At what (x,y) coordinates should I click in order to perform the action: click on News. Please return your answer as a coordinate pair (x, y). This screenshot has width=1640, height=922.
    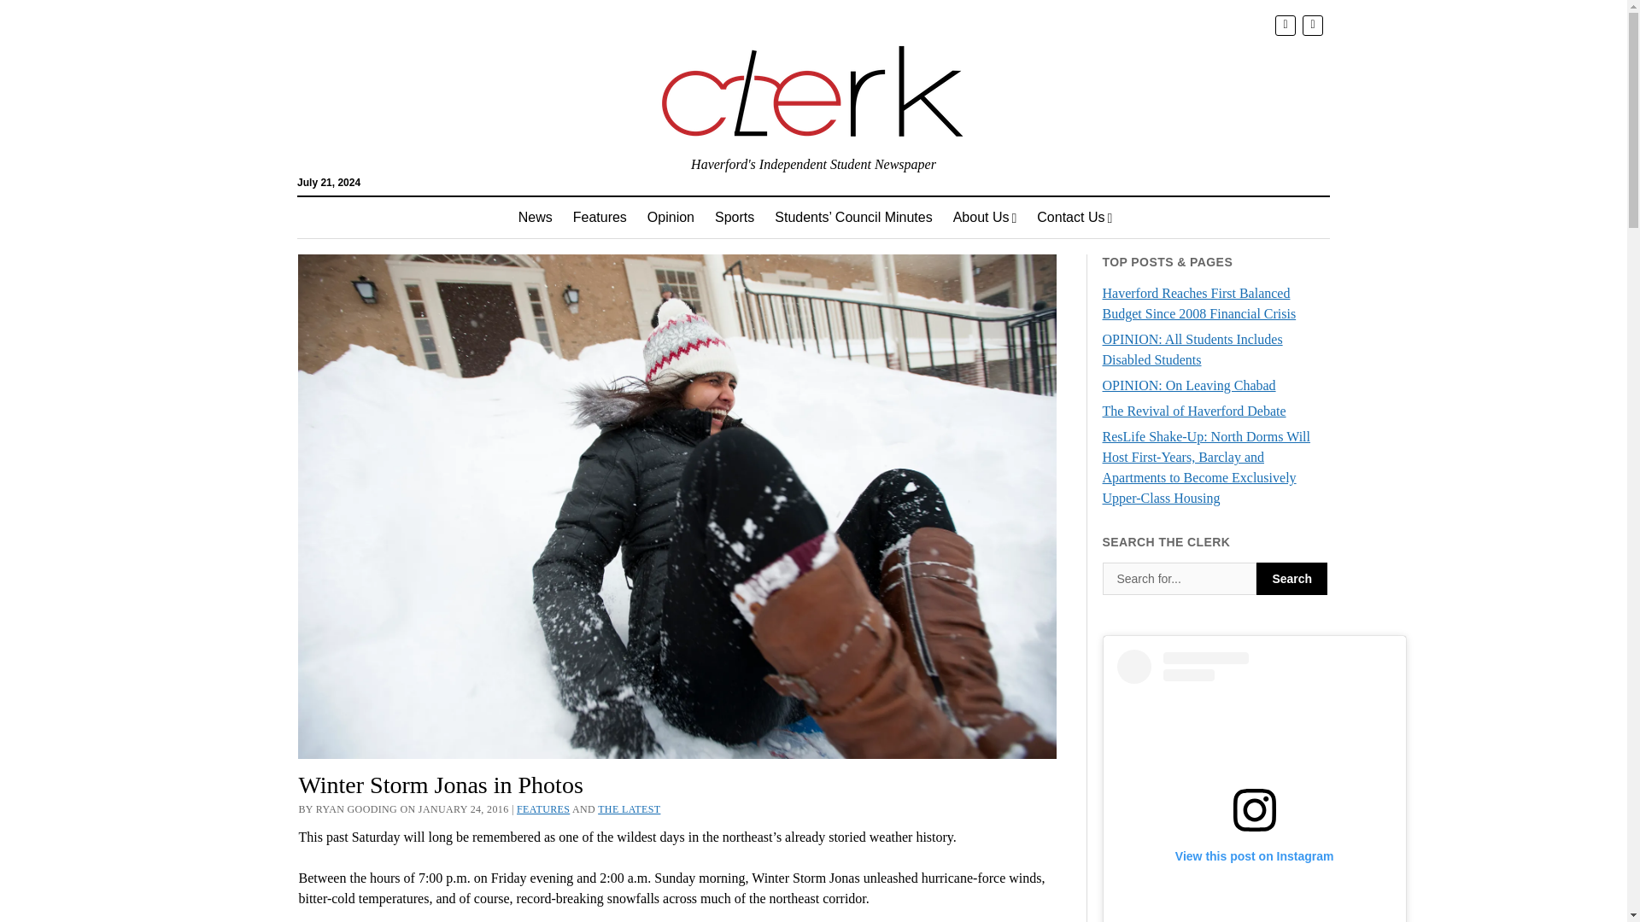
    Looking at the image, I should click on (535, 217).